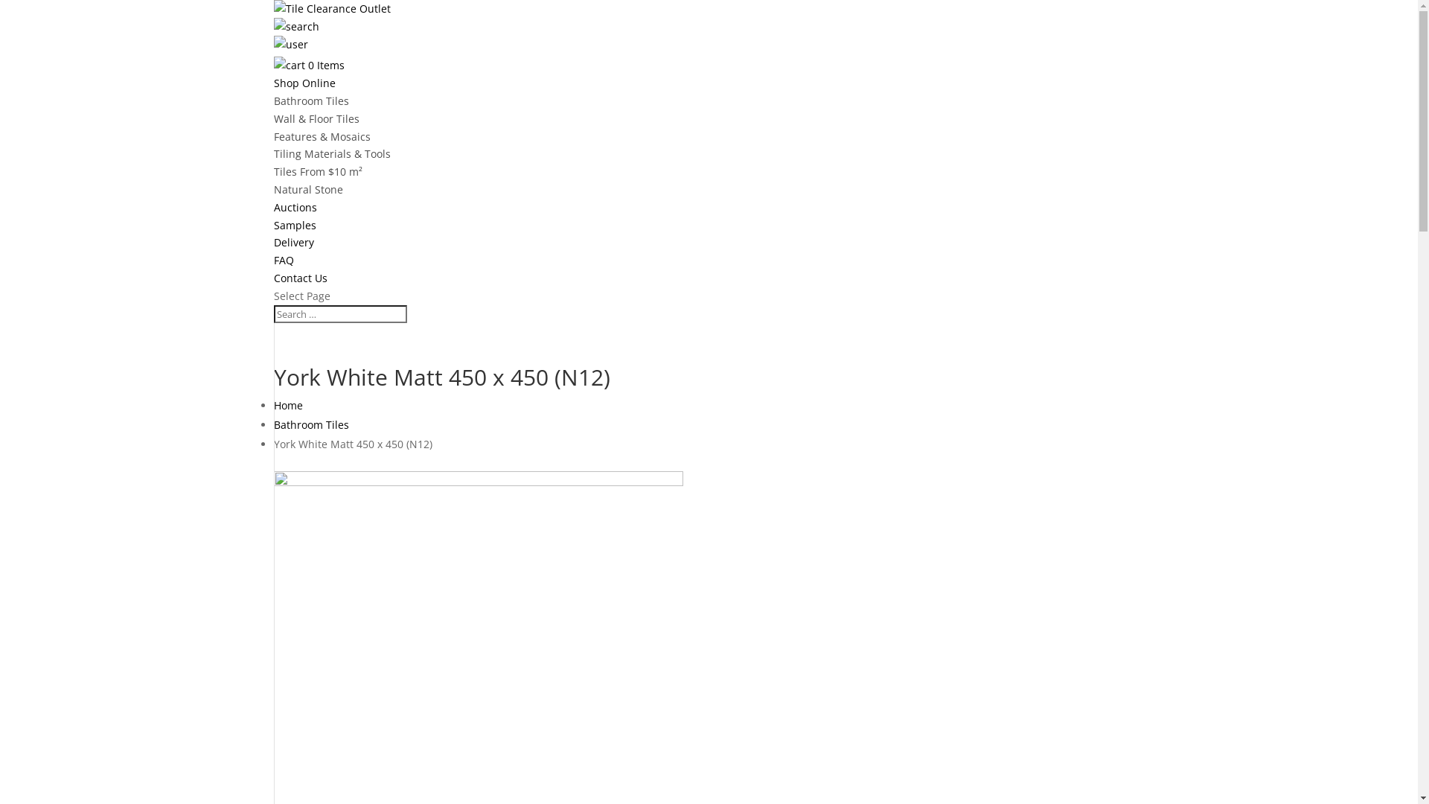  What do you see at coordinates (325, 65) in the screenshot?
I see `0 Items` at bounding box center [325, 65].